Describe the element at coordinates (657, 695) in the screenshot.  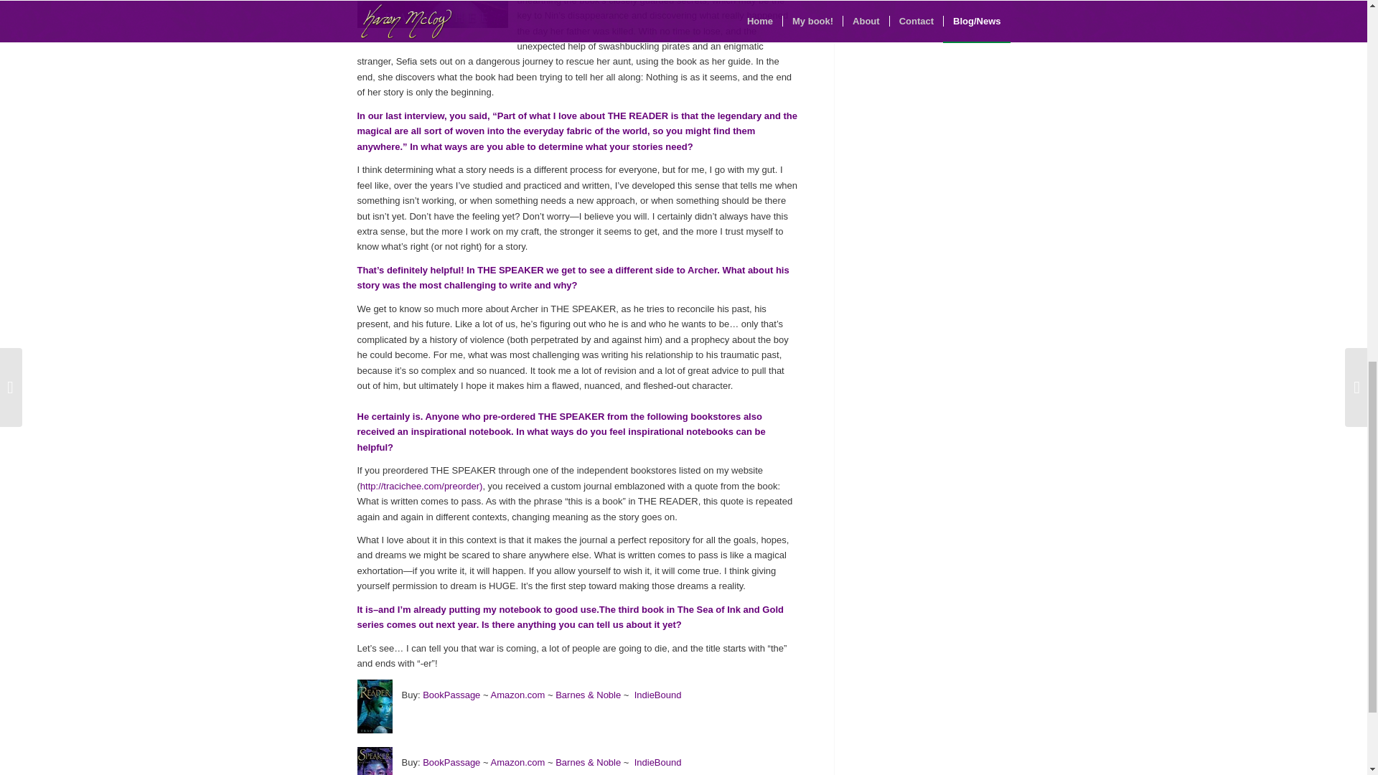
I see `IndieBound` at that location.